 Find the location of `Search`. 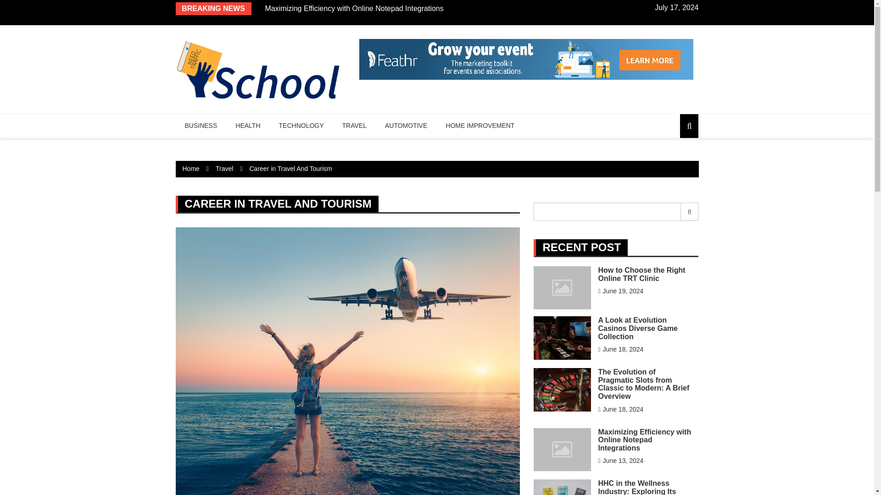

Search is located at coordinates (690, 211).